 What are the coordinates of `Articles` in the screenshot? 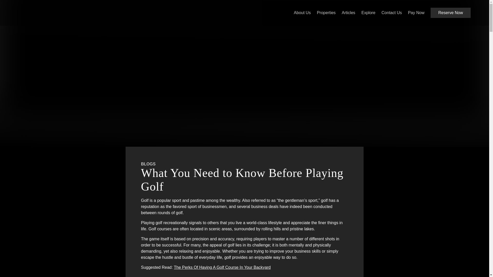 It's located at (348, 13).